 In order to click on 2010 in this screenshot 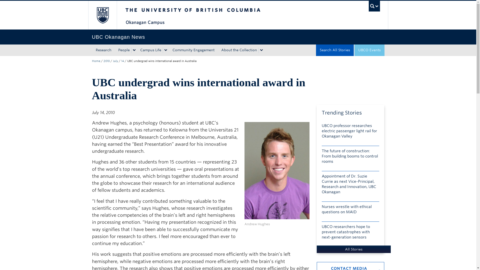, I will do `click(106, 61)`.